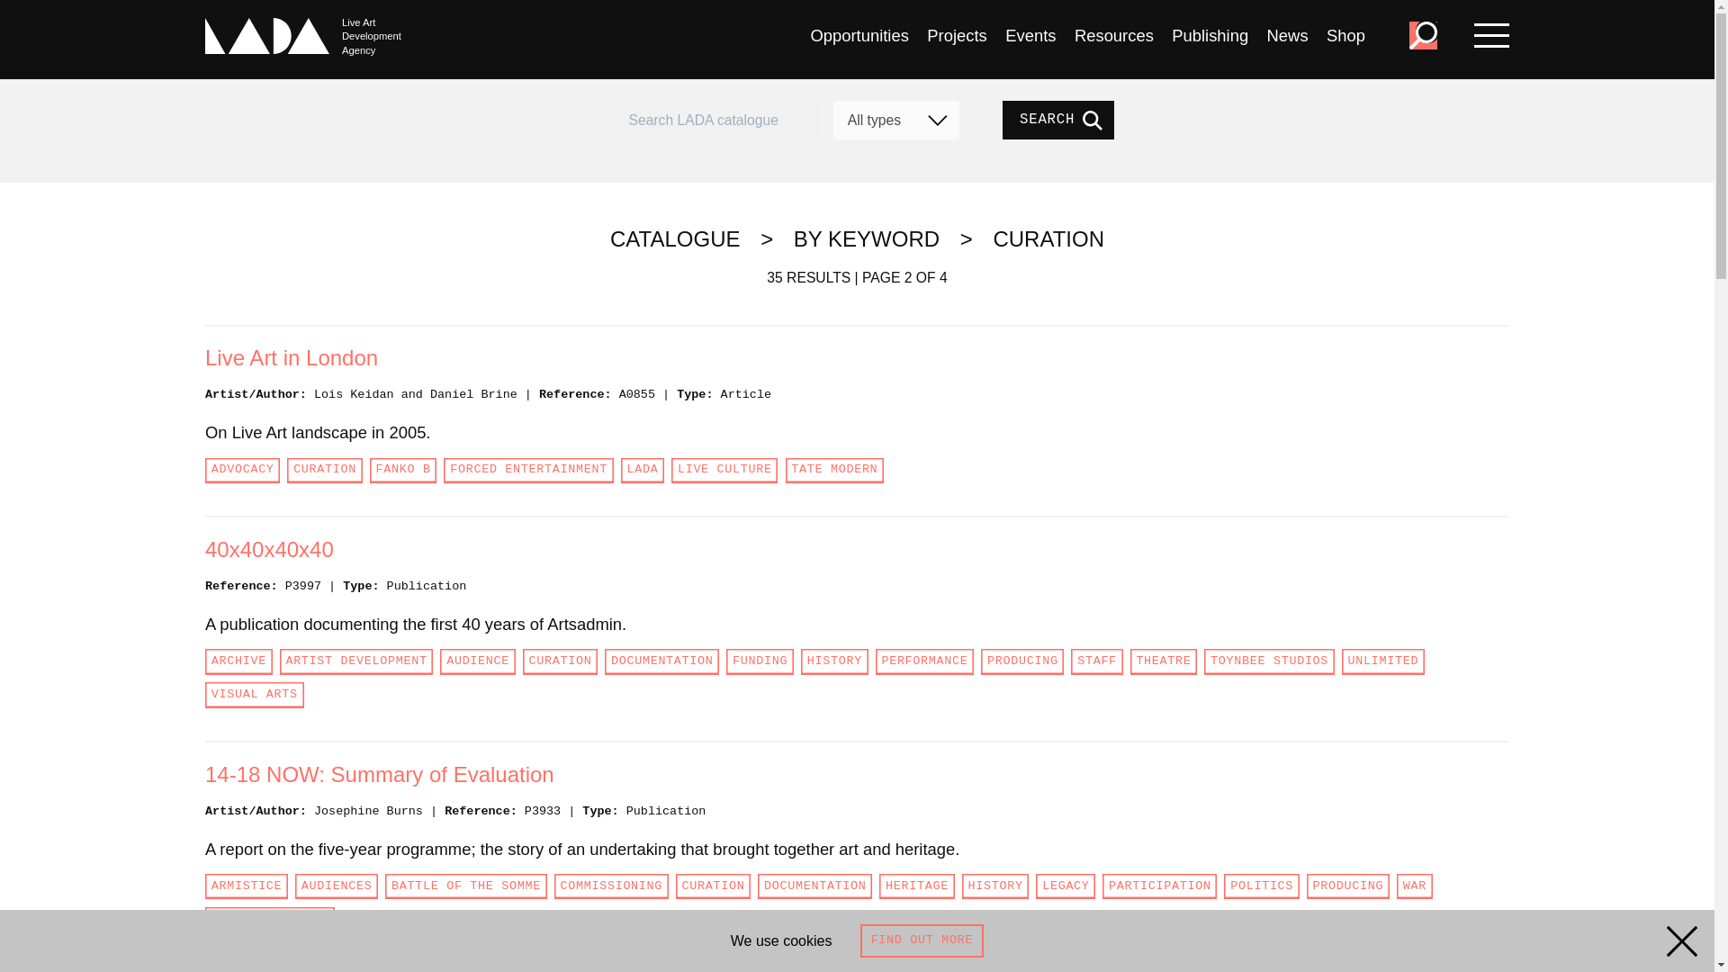 The height and width of the screenshot is (972, 1728). What do you see at coordinates (1287, 35) in the screenshot?
I see `News` at bounding box center [1287, 35].